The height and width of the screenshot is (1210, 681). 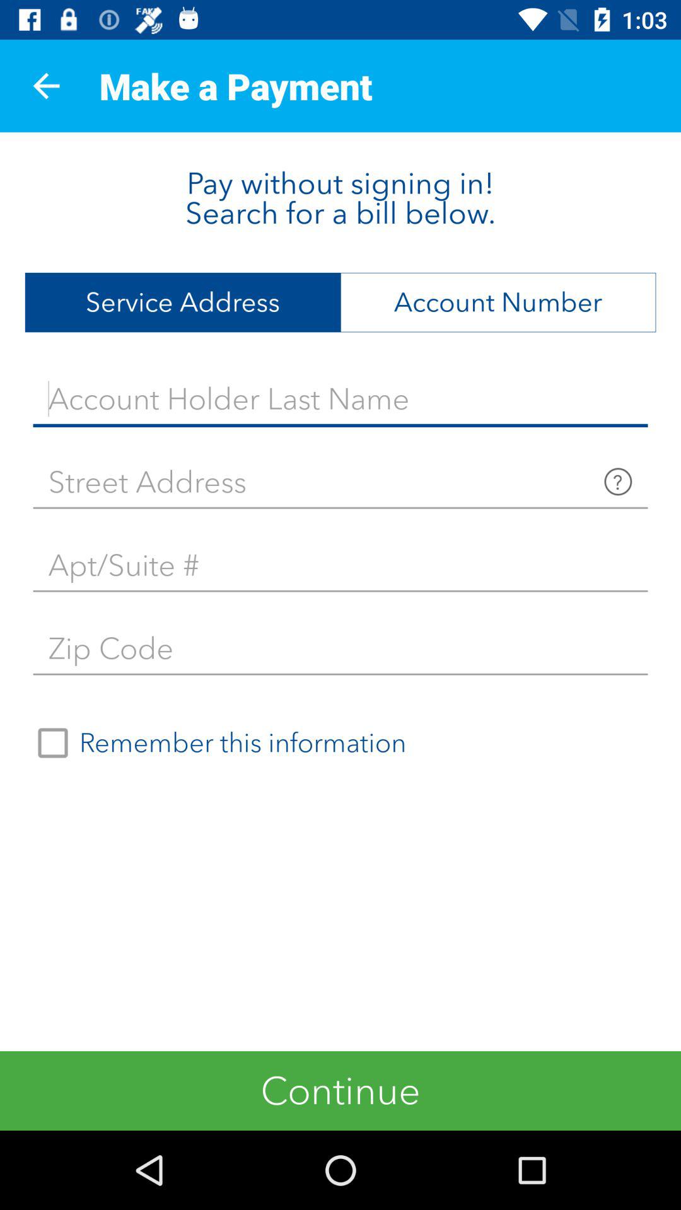 I want to click on open the account number icon, so click(x=498, y=302).